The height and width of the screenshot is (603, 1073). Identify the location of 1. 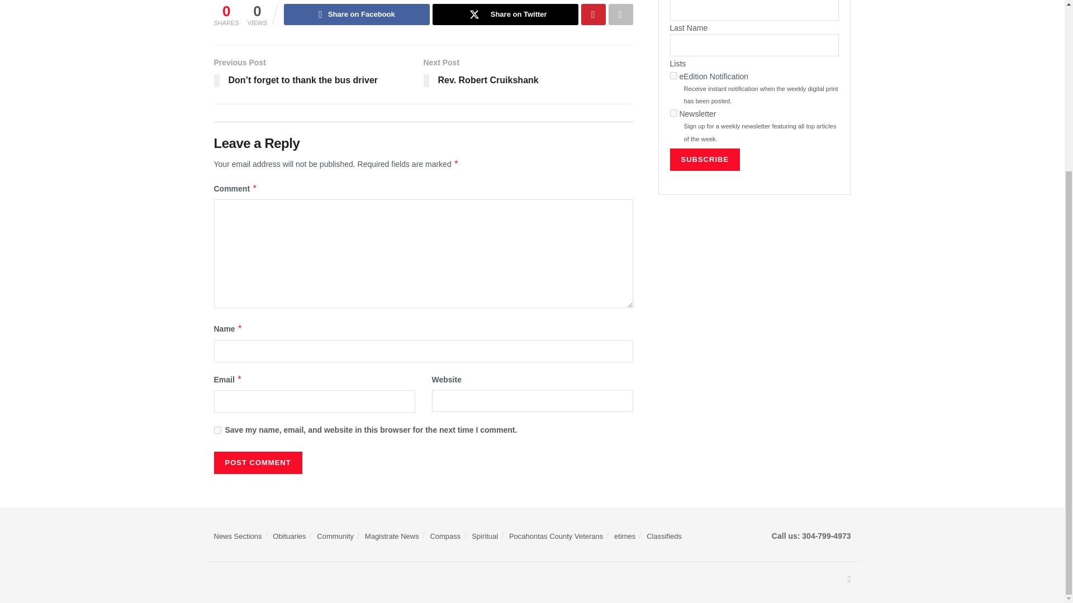
(673, 75).